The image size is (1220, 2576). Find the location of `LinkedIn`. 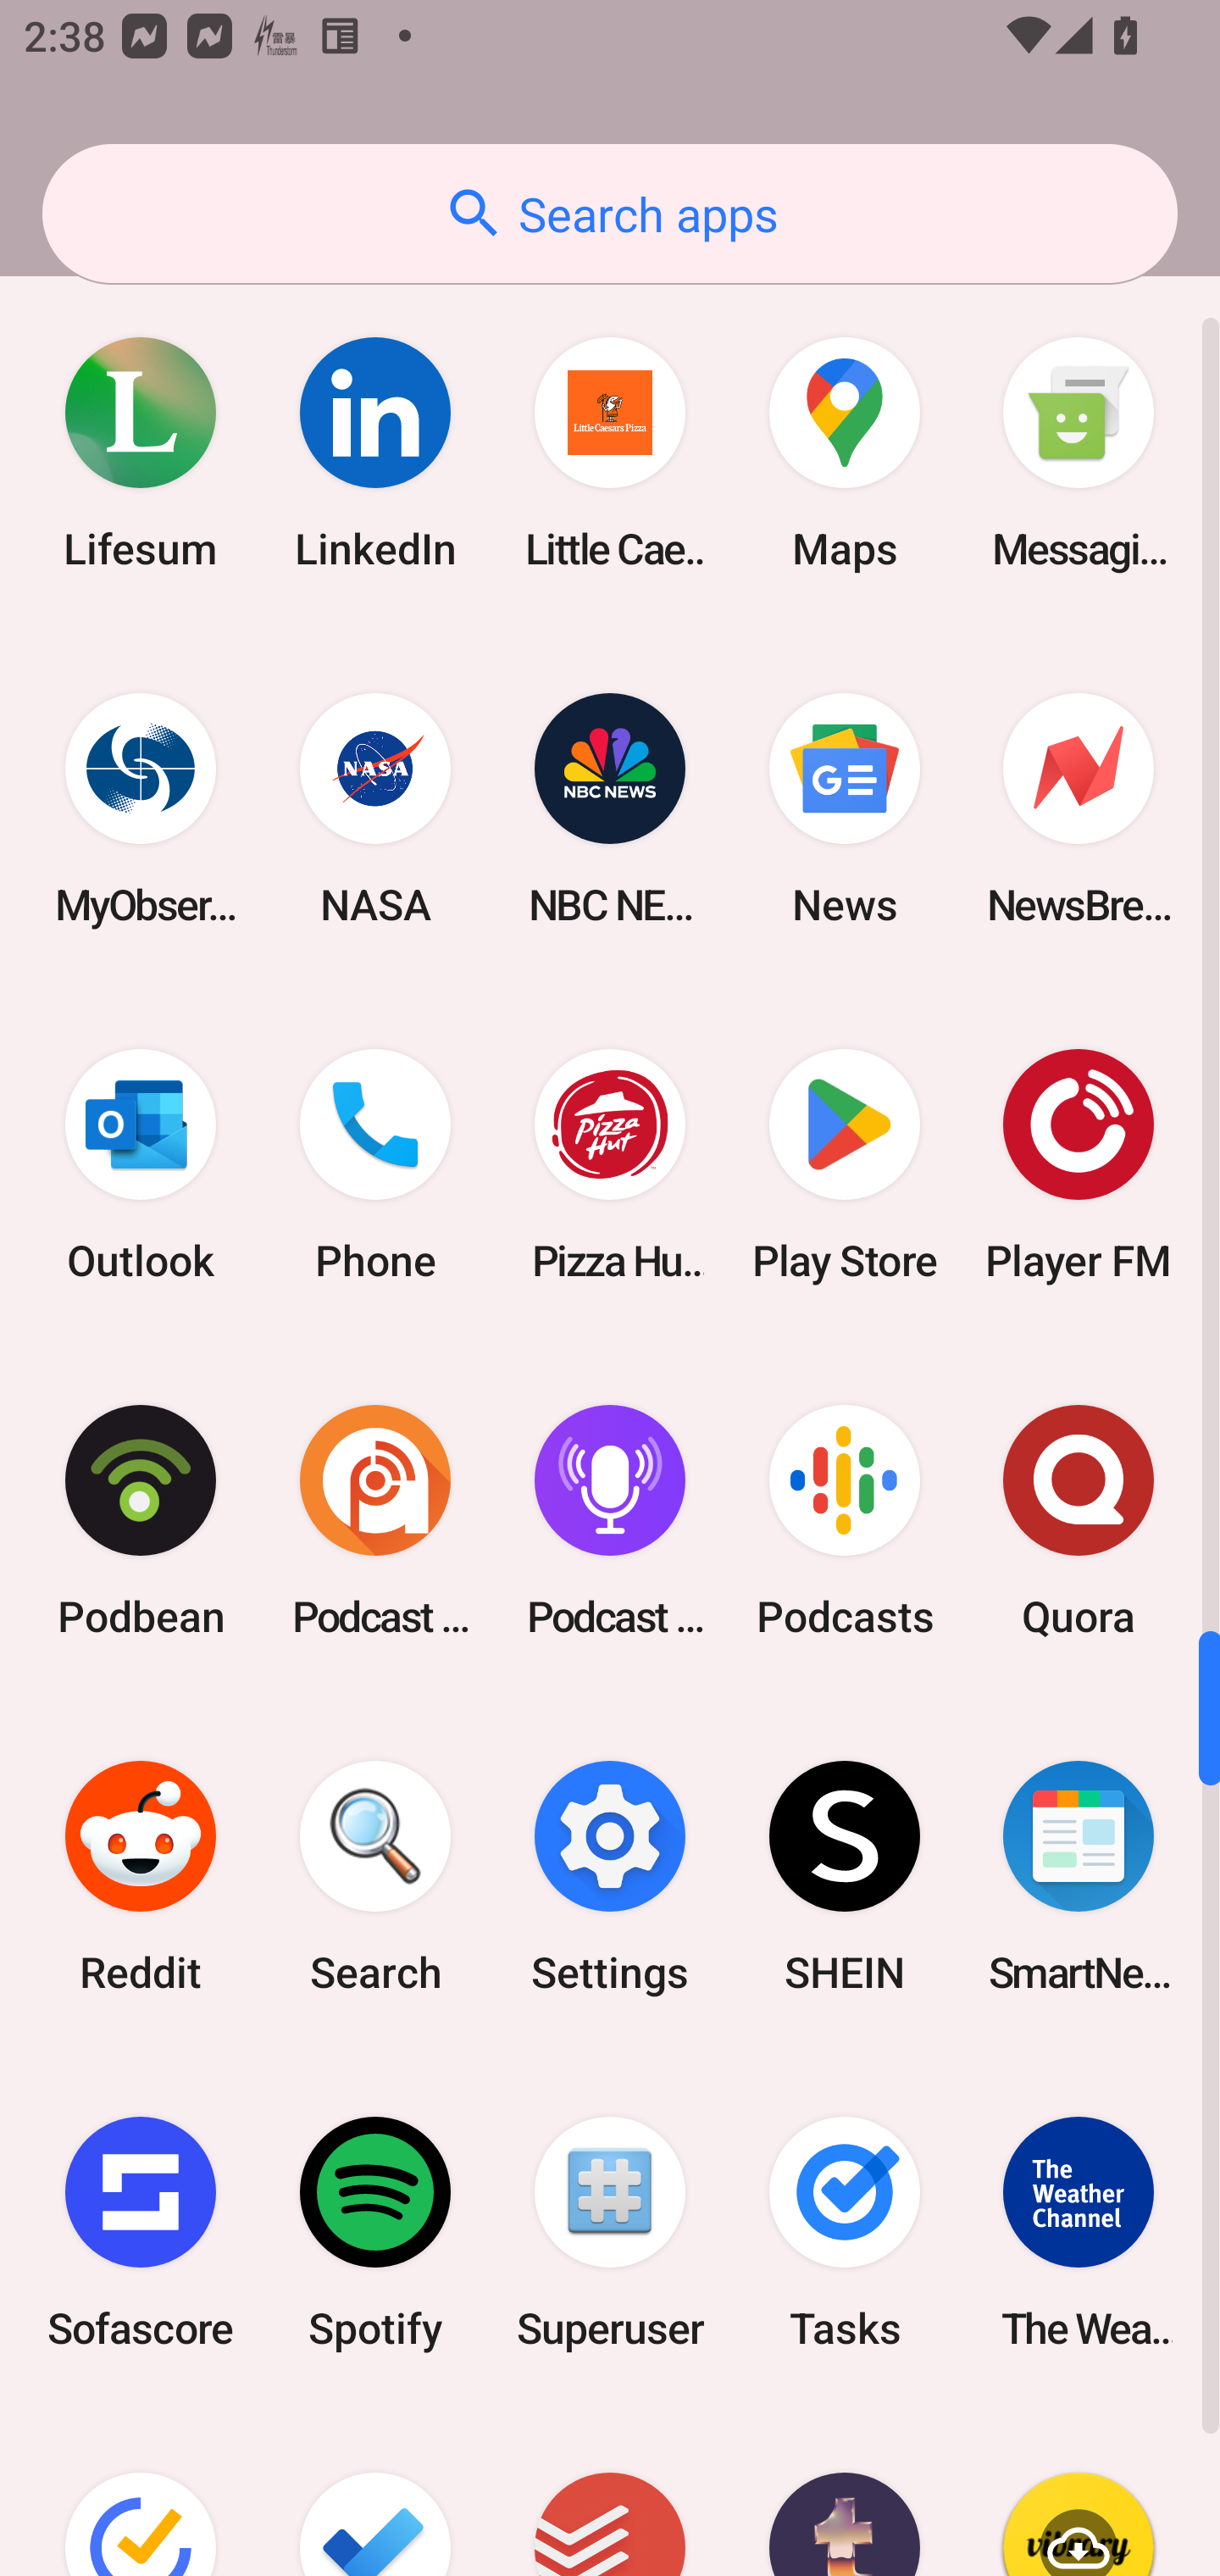

LinkedIn is located at coordinates (375, 452).